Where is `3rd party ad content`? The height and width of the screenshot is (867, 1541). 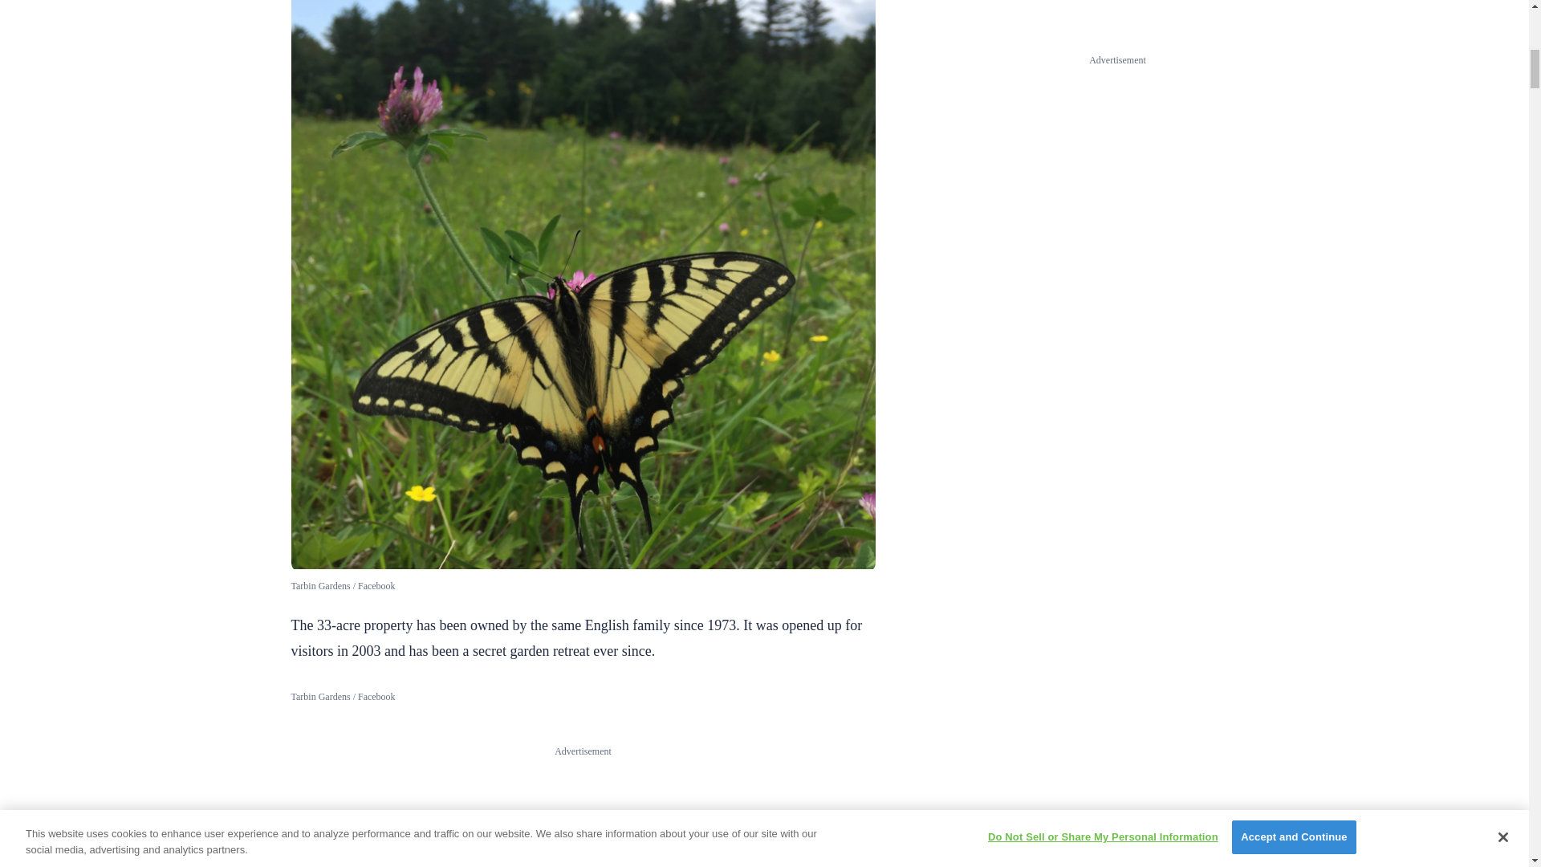
3rd party ad content is located at coordinates (583, 812).